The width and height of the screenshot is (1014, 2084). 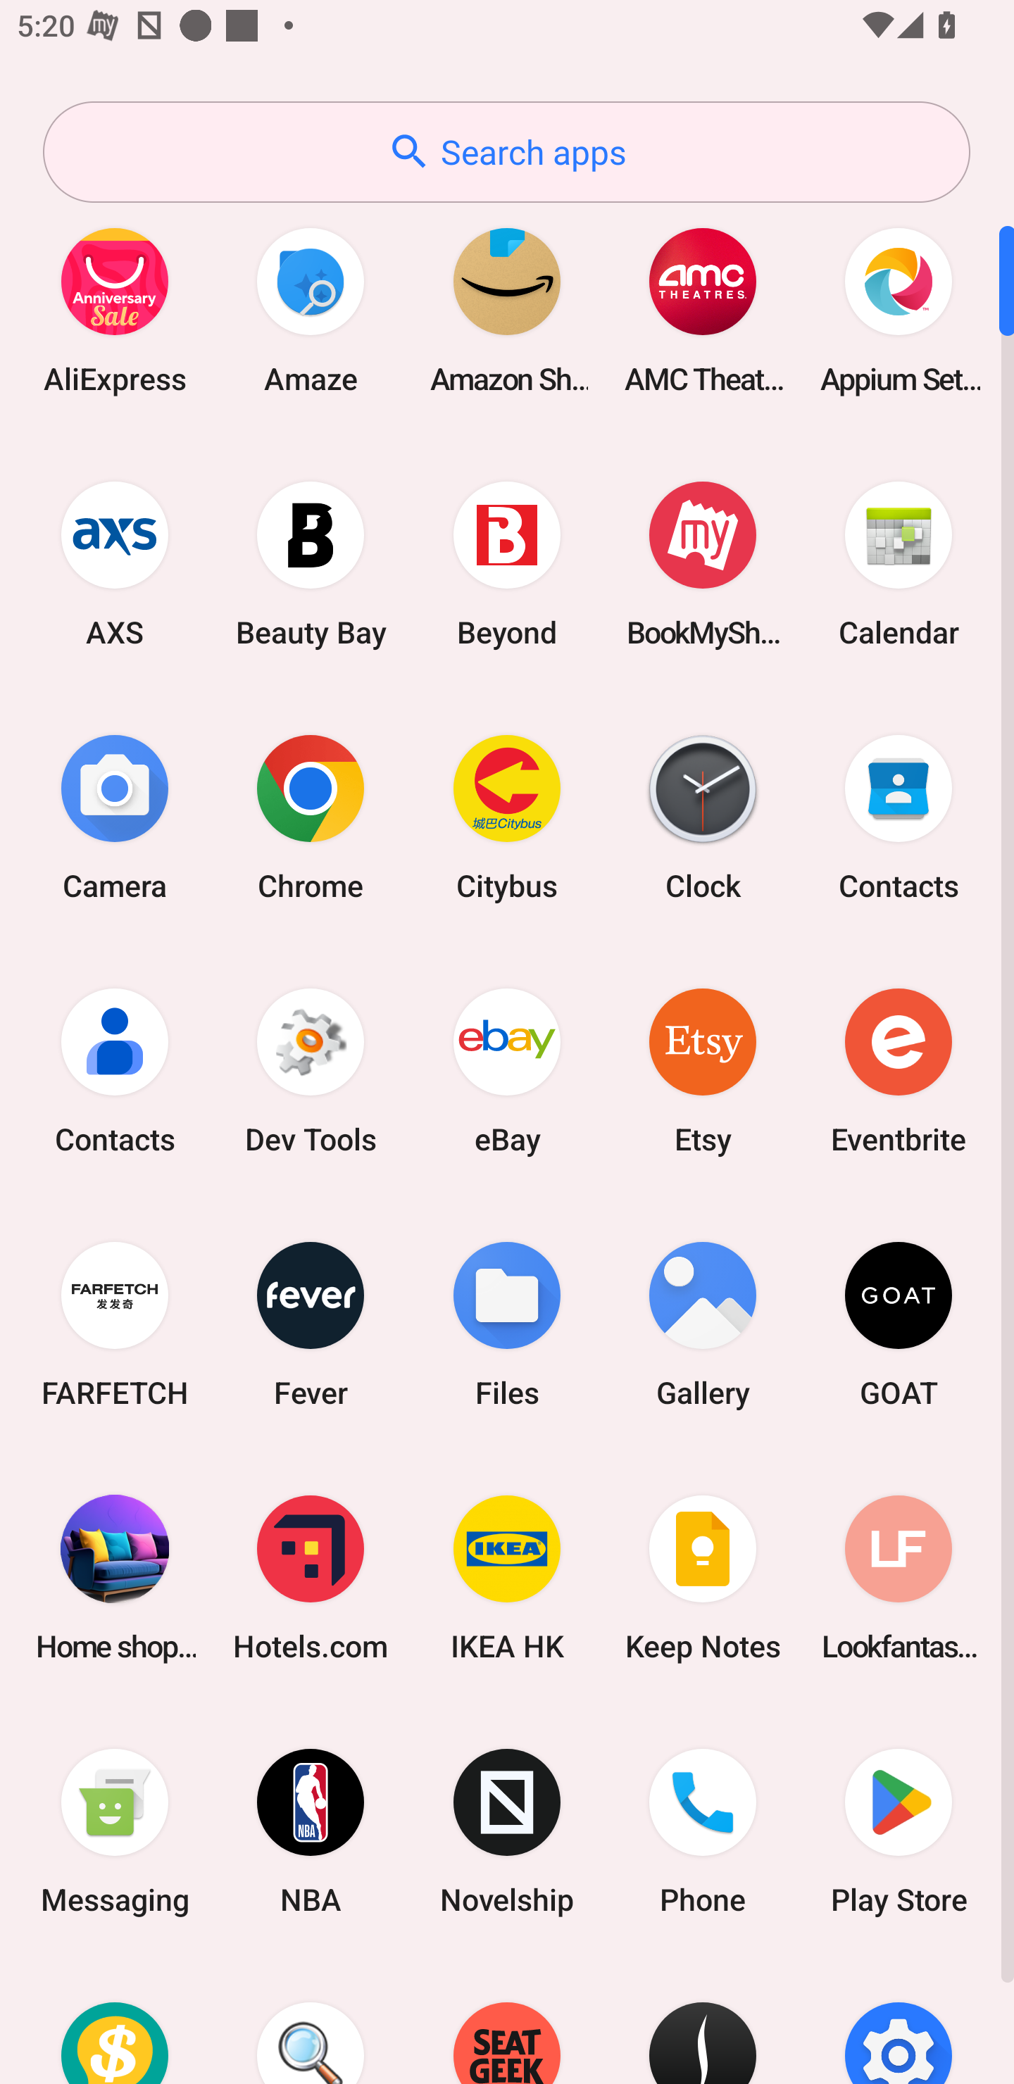 I want to click on AMC Theatres, so click(x=703, y=310).